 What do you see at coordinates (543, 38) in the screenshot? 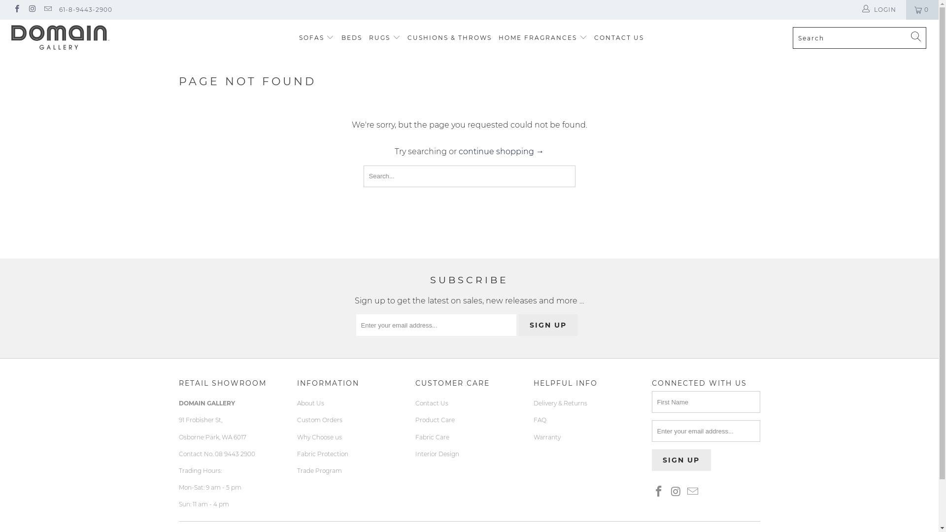
I see `HOME FRAGRANCES` at bounding box center [543, 38].